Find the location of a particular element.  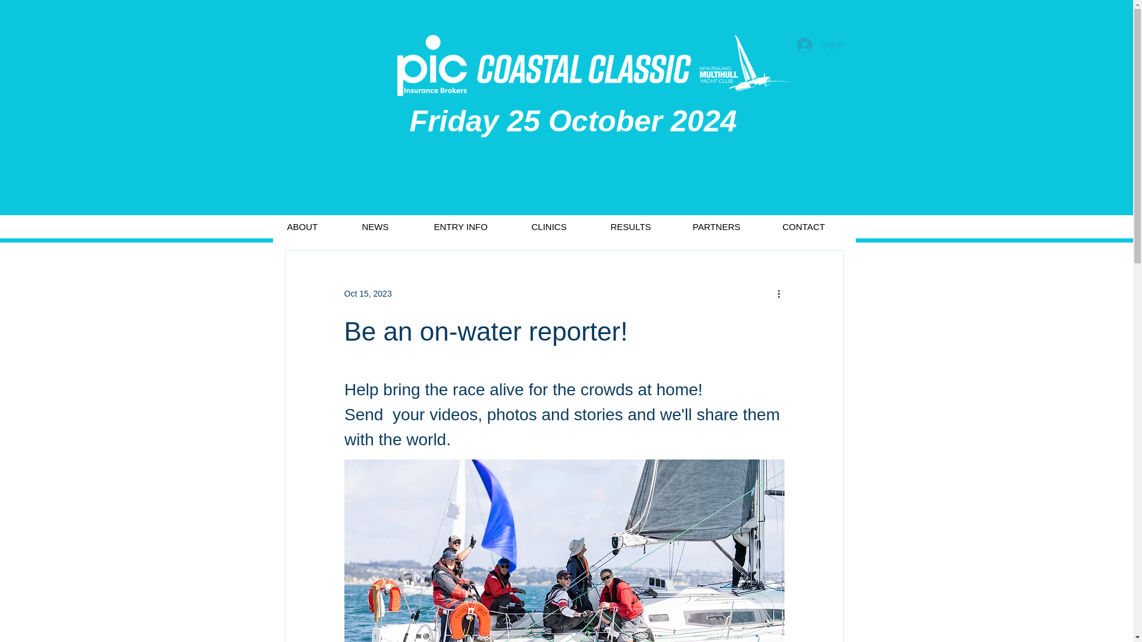

CONTACT is located at coordinates (814, 226).